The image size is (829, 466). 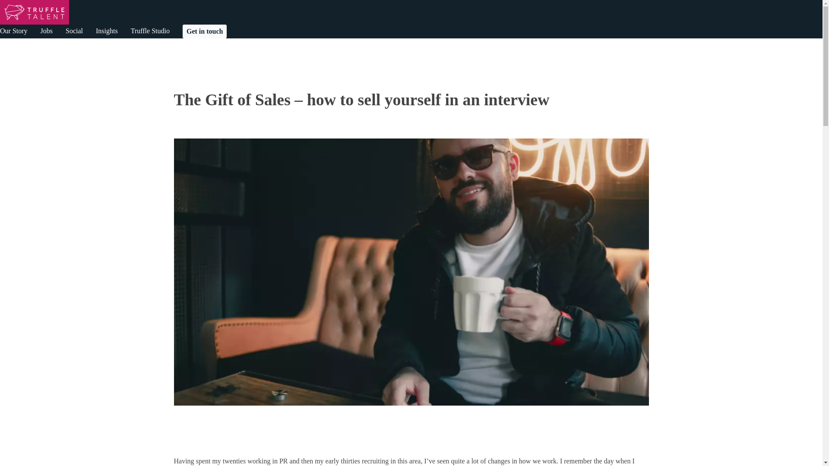 What do you see at coordinates (150, 31) in the screenshot?
I see `Truffle Studio` at bounding box center [150, 31].